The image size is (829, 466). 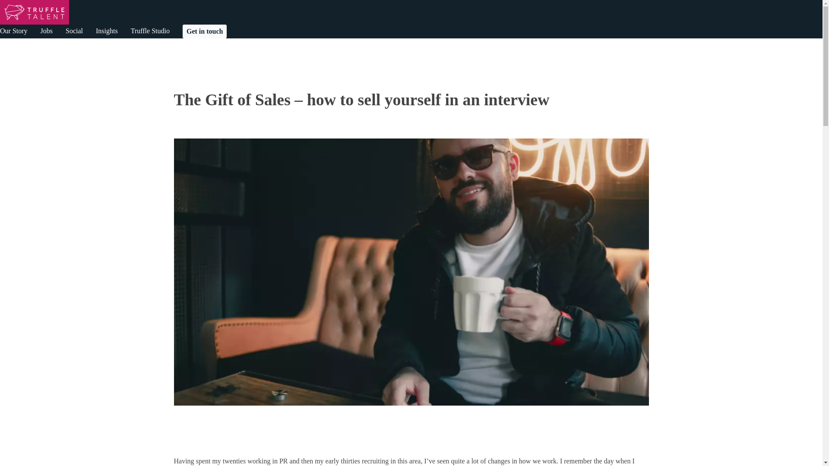 What do you see at coordinates (150, 31) in the screenshot?
I see `Truffle Studio` at bounding box center [150, 31].